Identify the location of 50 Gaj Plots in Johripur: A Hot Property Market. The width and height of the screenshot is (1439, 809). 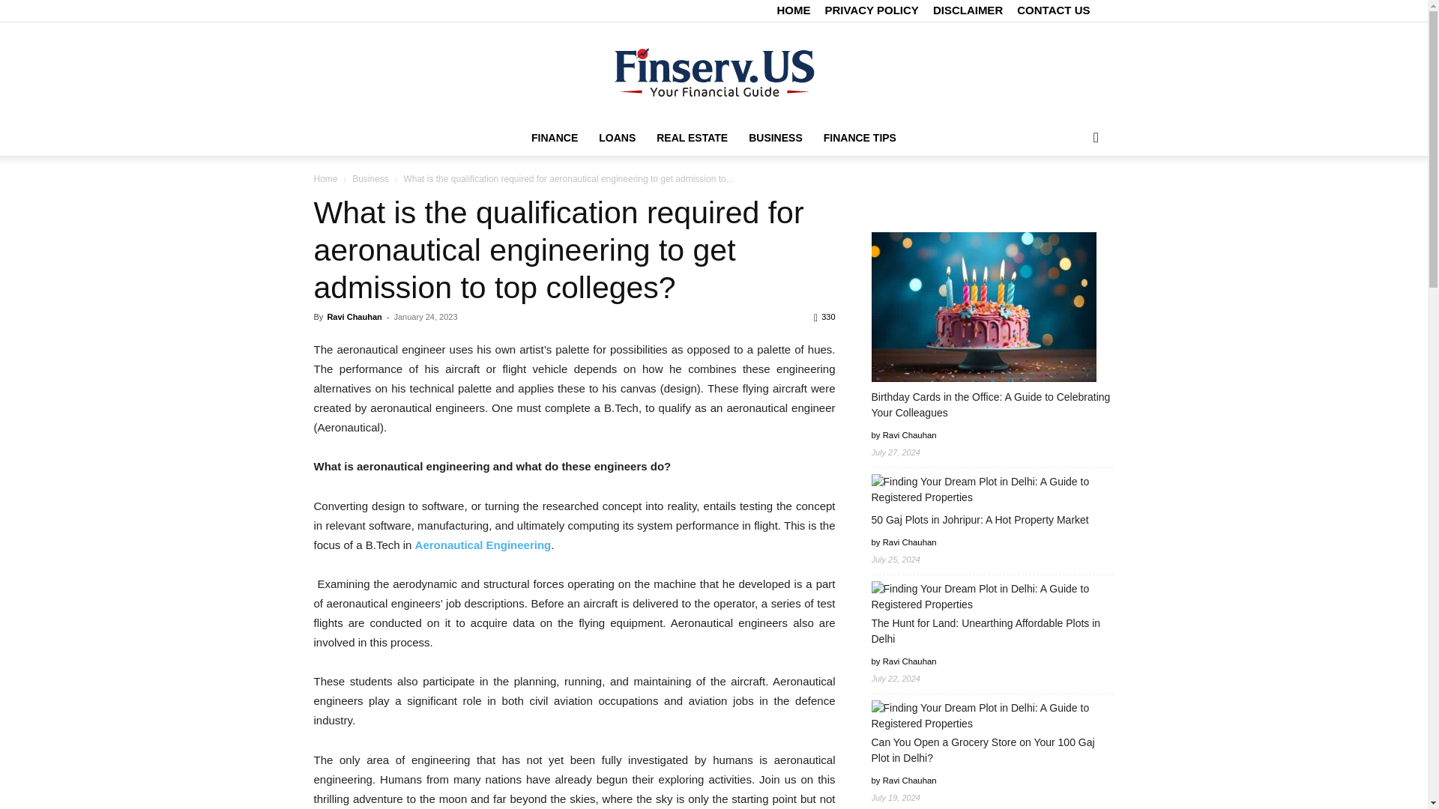
(992, 490).